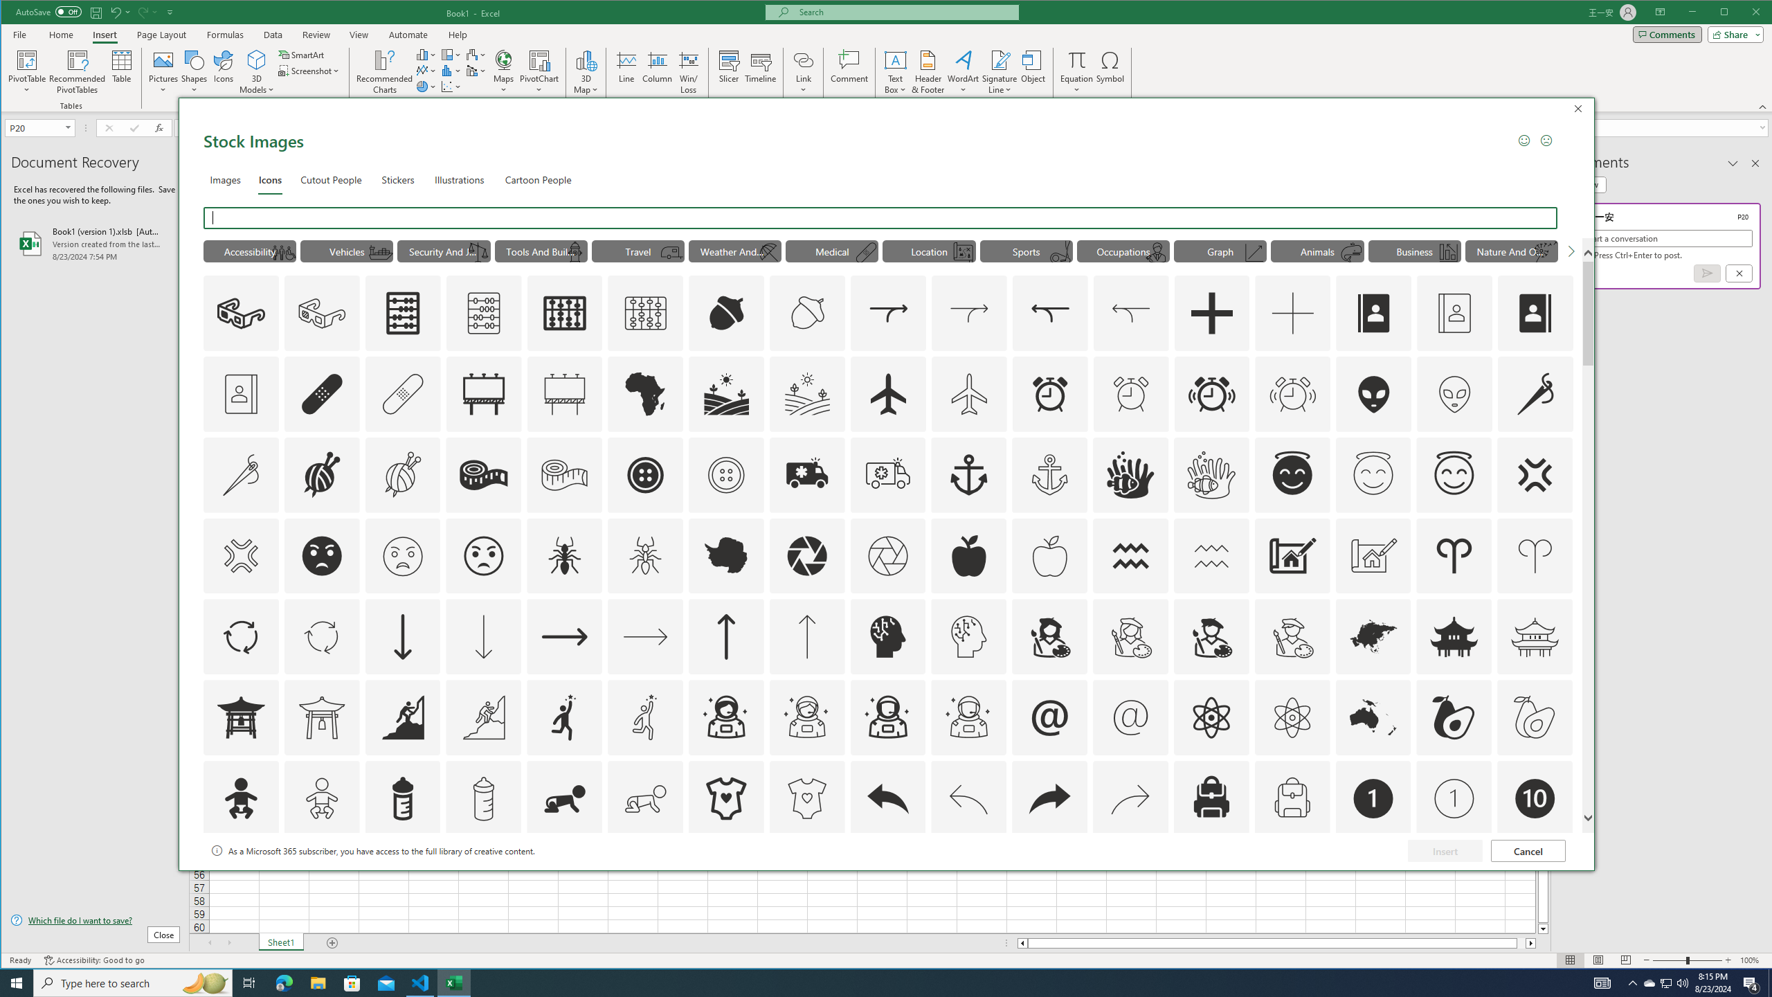 Image resolution: width=1772 pixels, height=997 pixels. I want to click on AutomationID: Icons_Antarctica, so click(726, 556).